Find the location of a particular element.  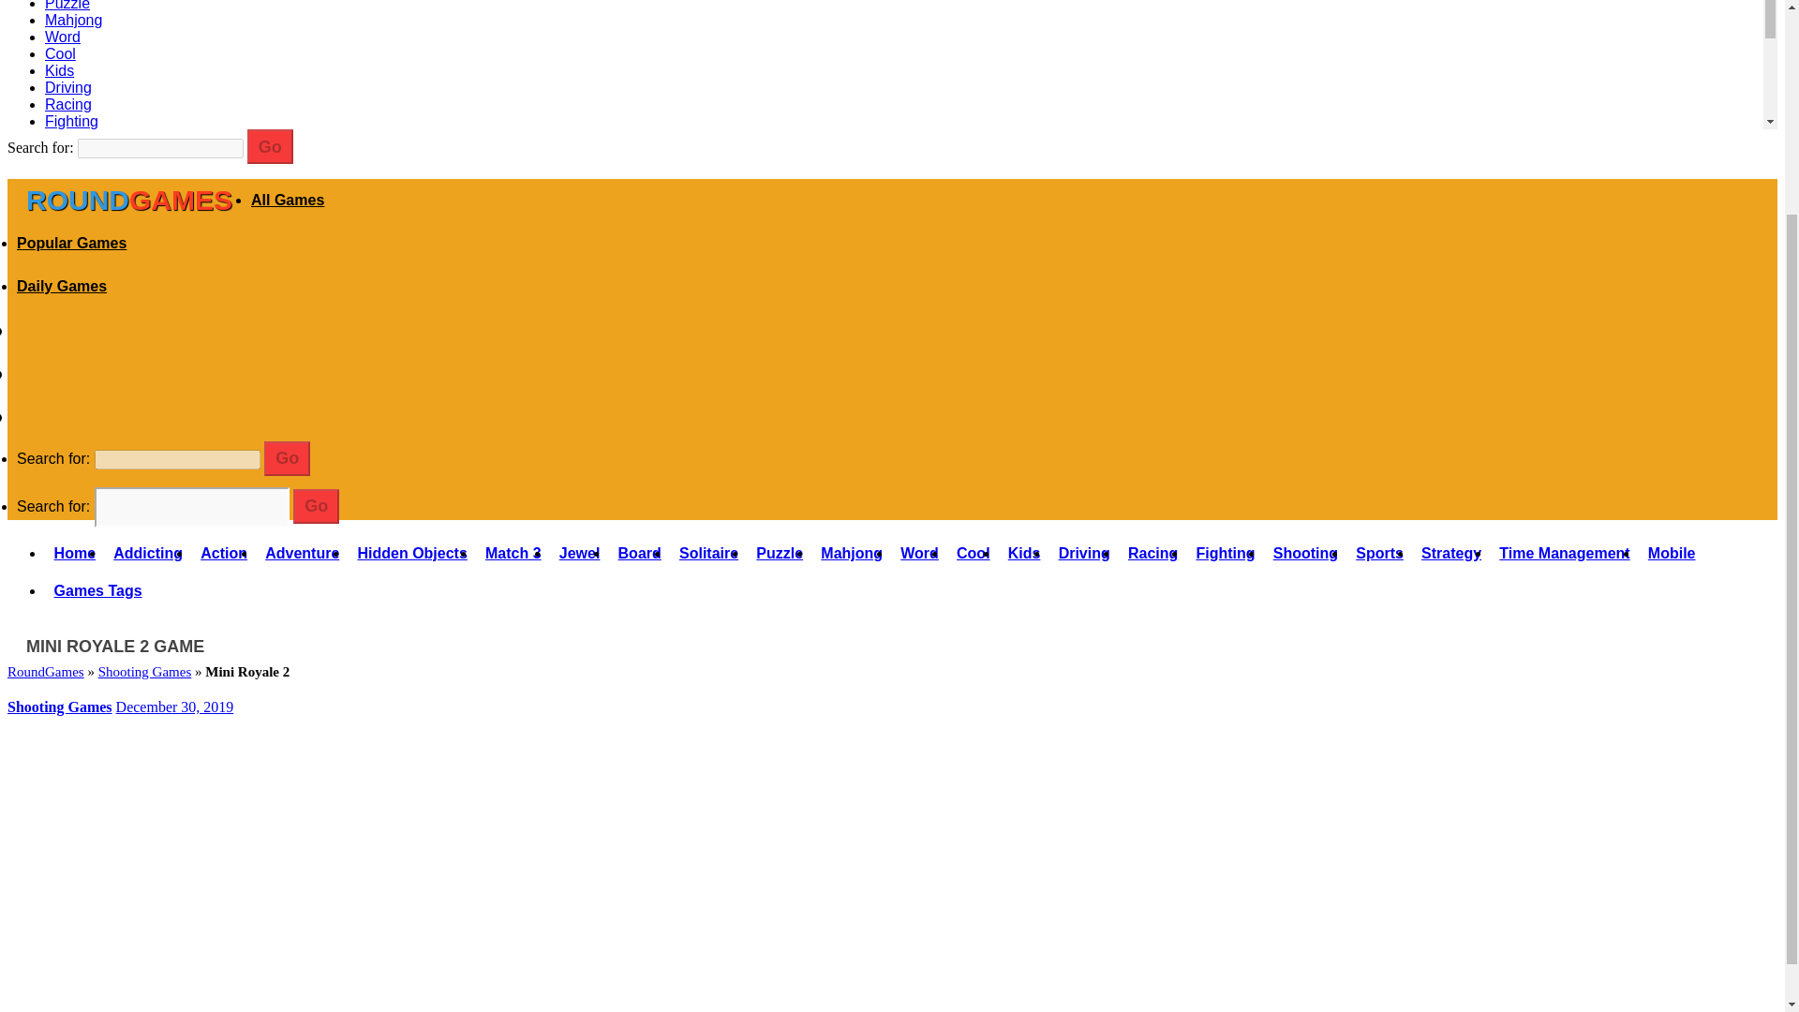

Mobile is located at coordinates (67, 204).